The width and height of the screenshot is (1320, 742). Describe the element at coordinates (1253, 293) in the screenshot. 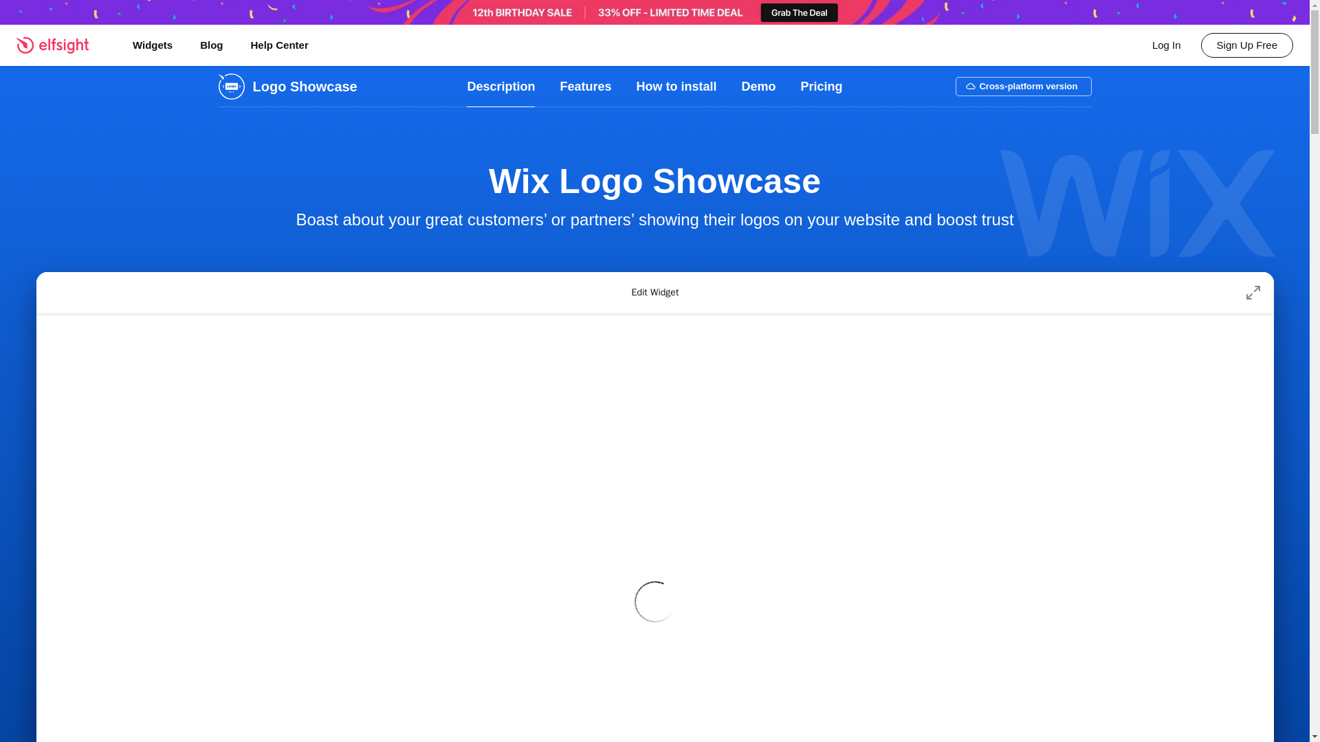

I see `Full Screen` at that location.